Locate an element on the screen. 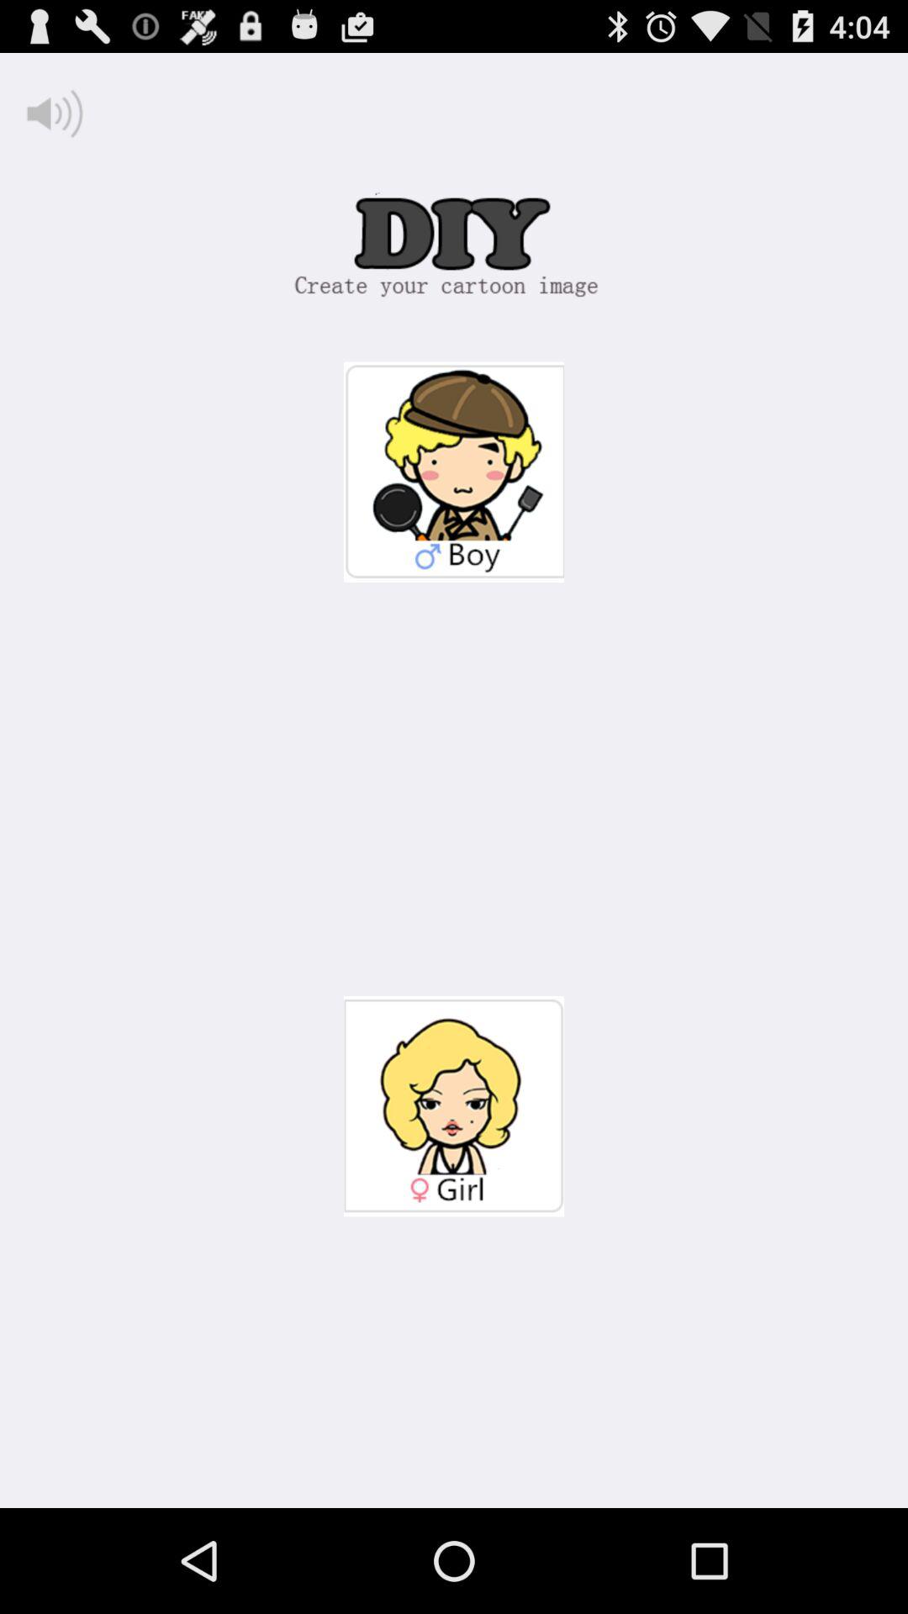 This screenshot has height=1614, width=908. select girl image is located at coordinates (454, 1106).